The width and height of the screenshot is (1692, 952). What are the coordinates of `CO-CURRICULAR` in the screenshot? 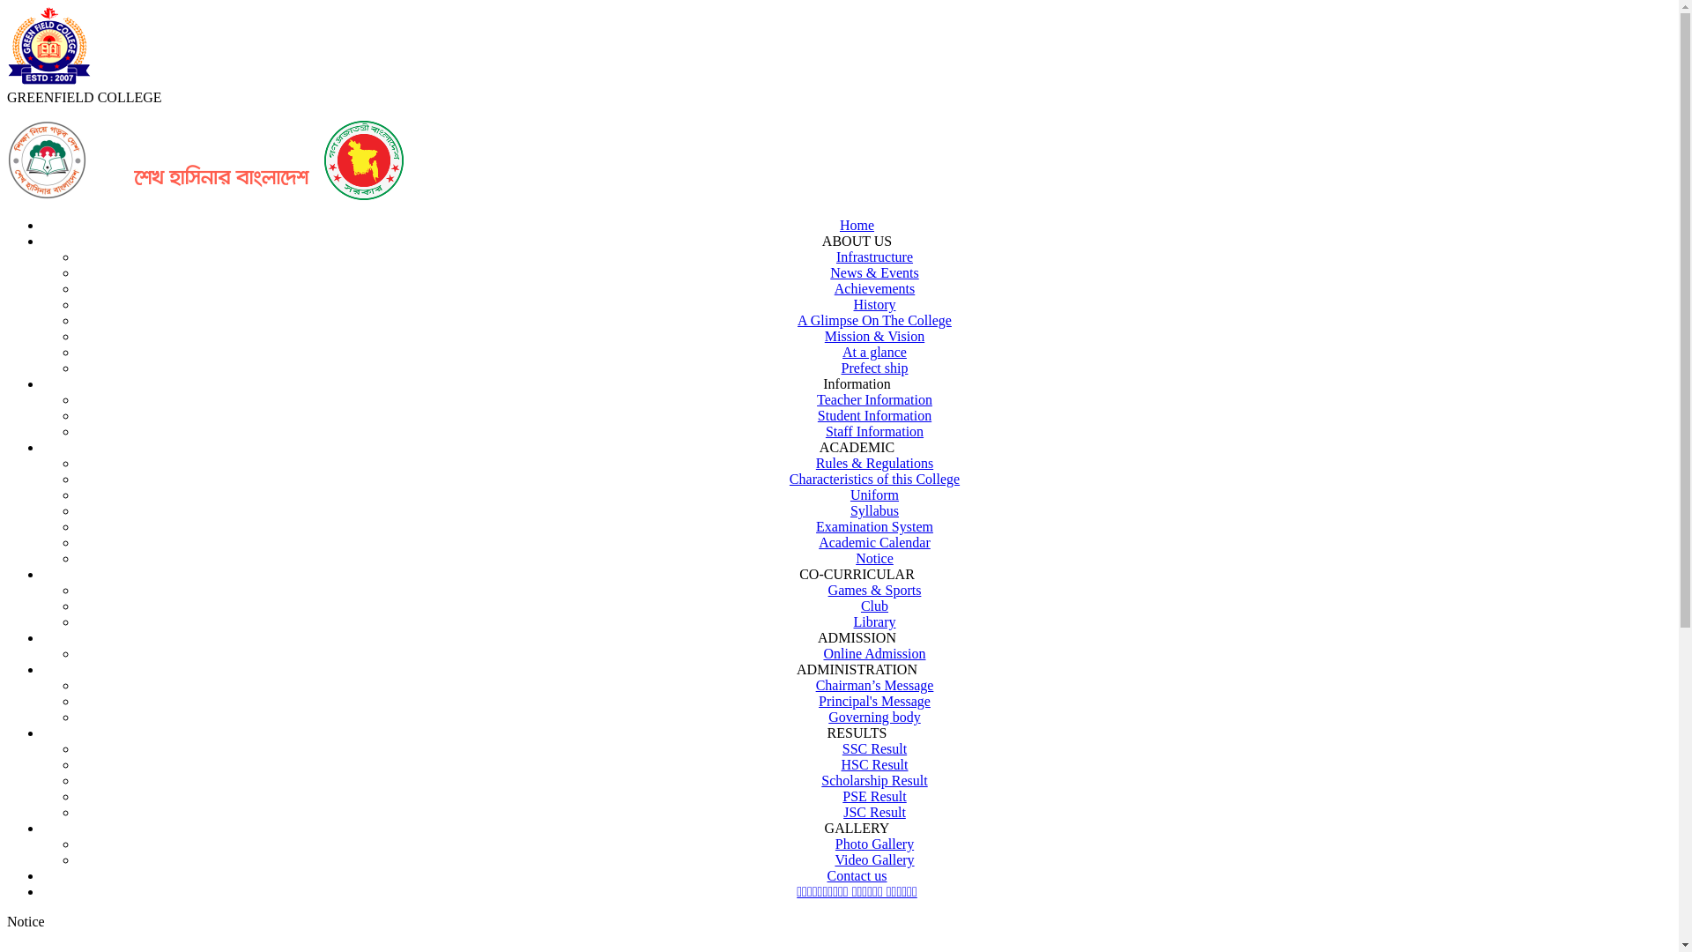 It's located at (857, 575).